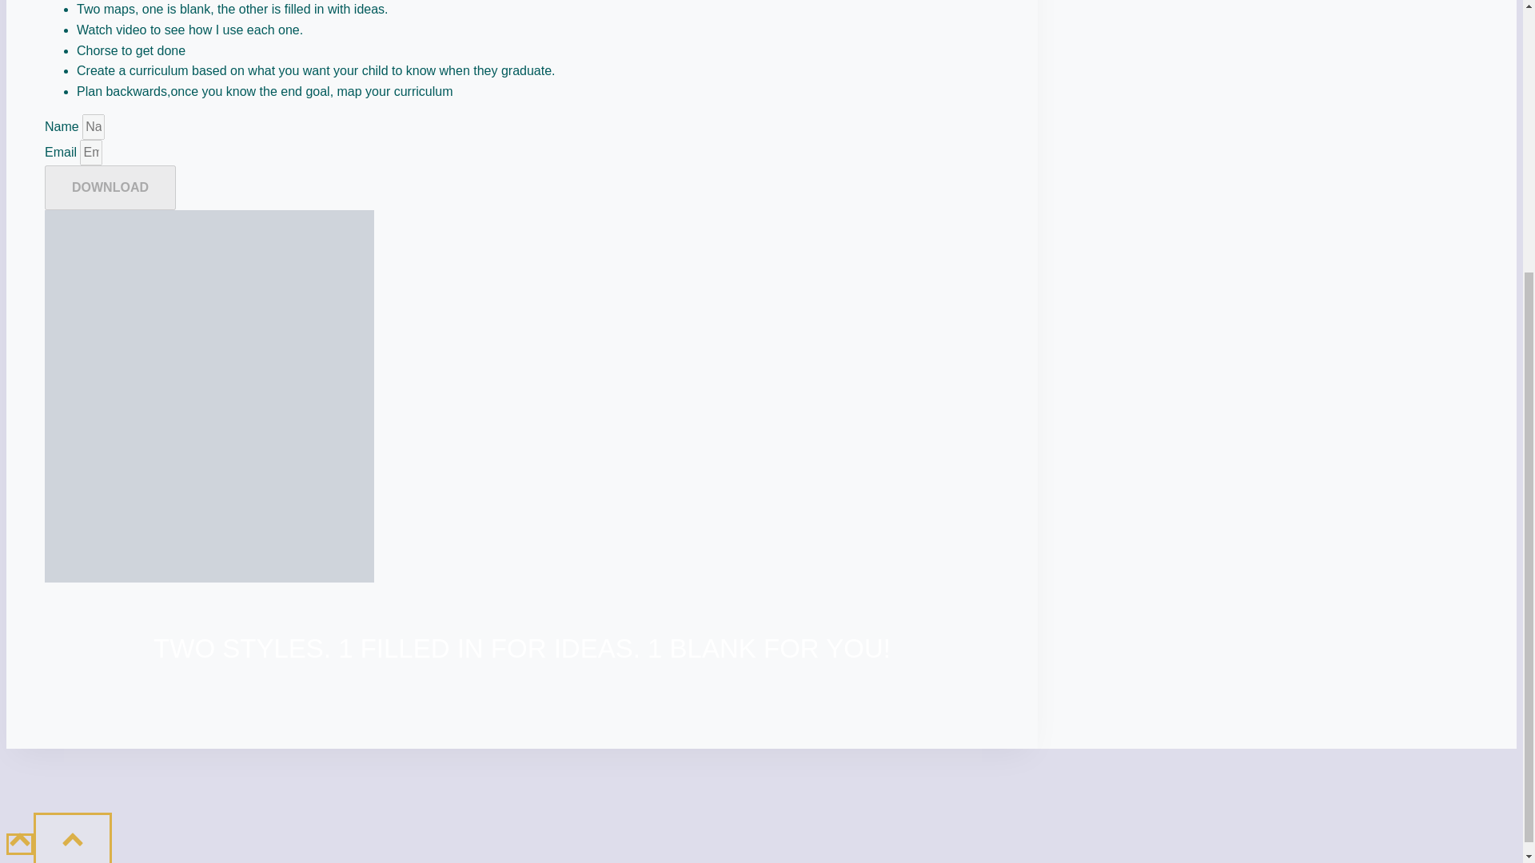  Describe the element at coordinates (110, 187) in the screenshot. I see `DOWNLOAD` at that location.